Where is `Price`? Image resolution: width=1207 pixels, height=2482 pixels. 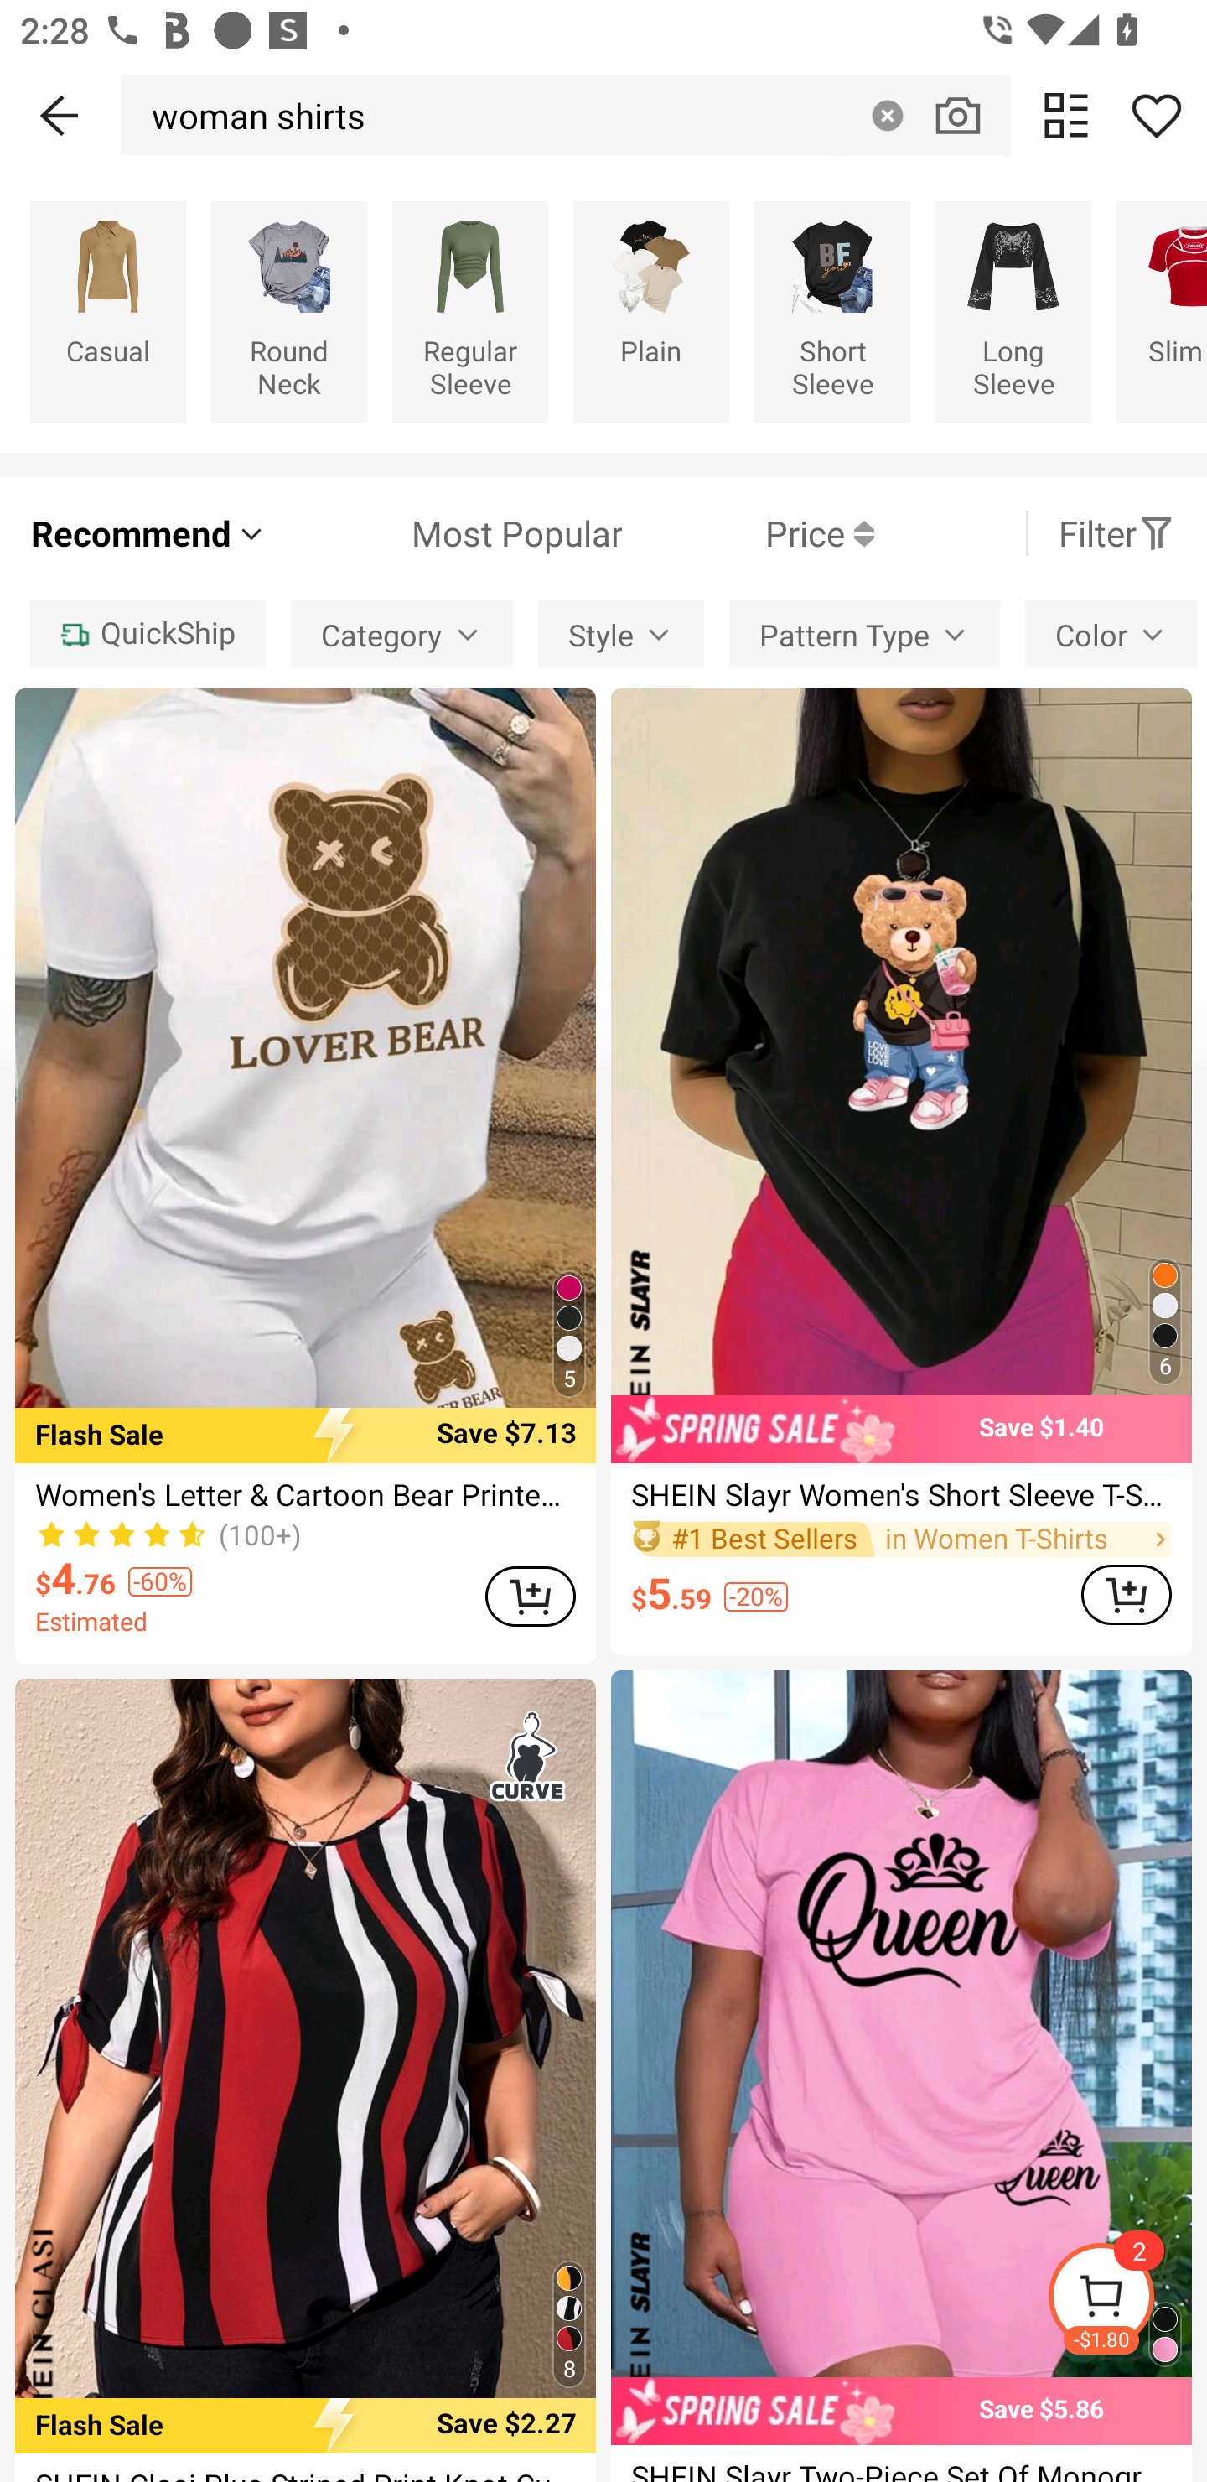
Price is located at coordinates (748, 533).